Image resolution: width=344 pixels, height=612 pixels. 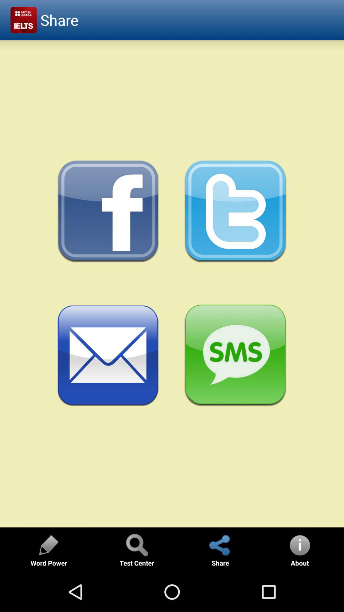 I want to click on share on twitter option, so click(x=236, y=212).